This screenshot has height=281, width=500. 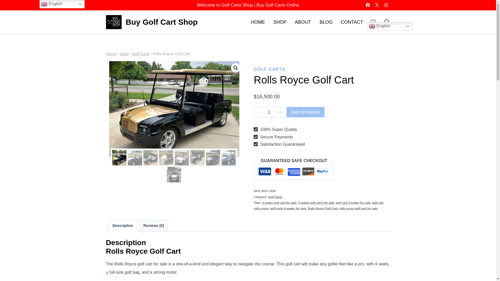 What do you see at coordinates (152, 22) in the screenshot?
I see `Buy Golf Cart Shop` at bounding box center [152, 22].